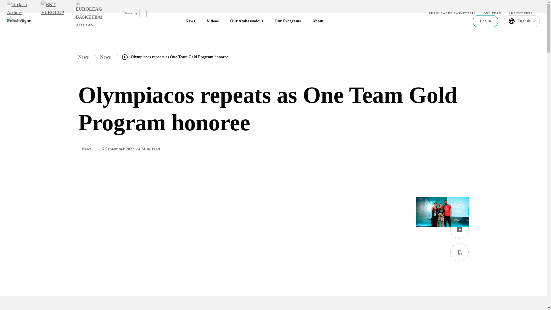 The width and height of the screenshot is (551, 310). Describe the element at coordinates (452, 13) in the screenshot. I see `EUROLEAGUE BASKETBALL` at that location.